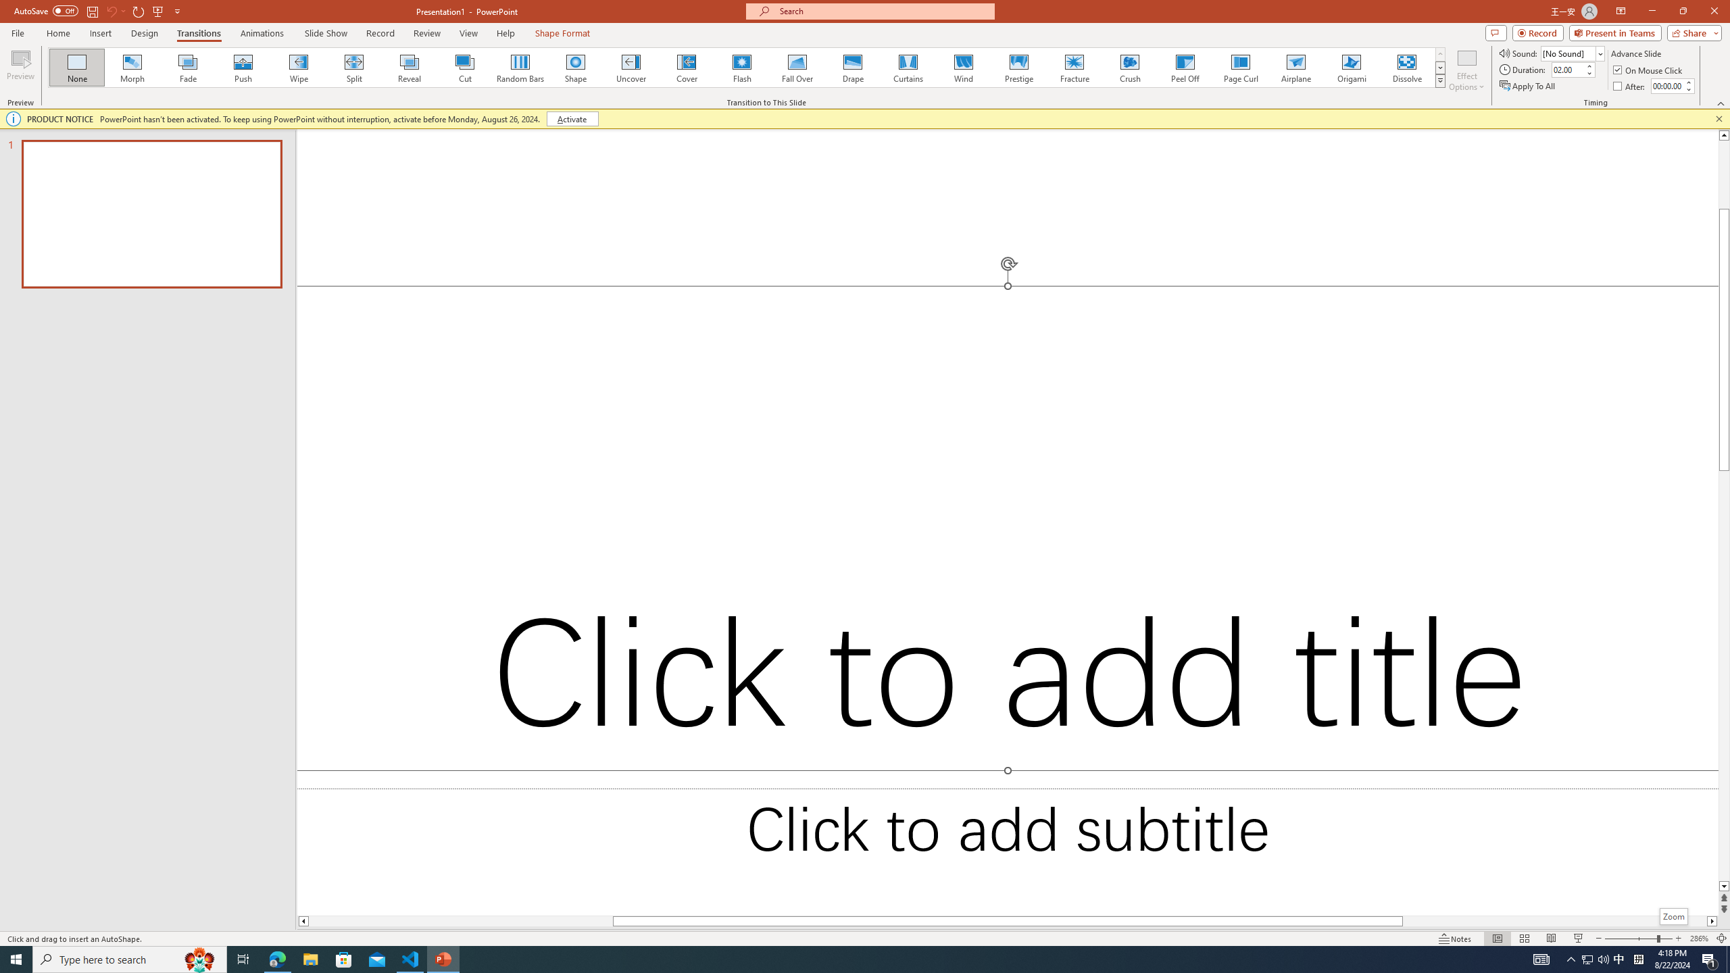 The width and height of the screenshot is (1730, 973). What do you see at coordinates (1441, 80) in the screenshot?
I see `Transition Effects` at bounding box center [1441, 80].